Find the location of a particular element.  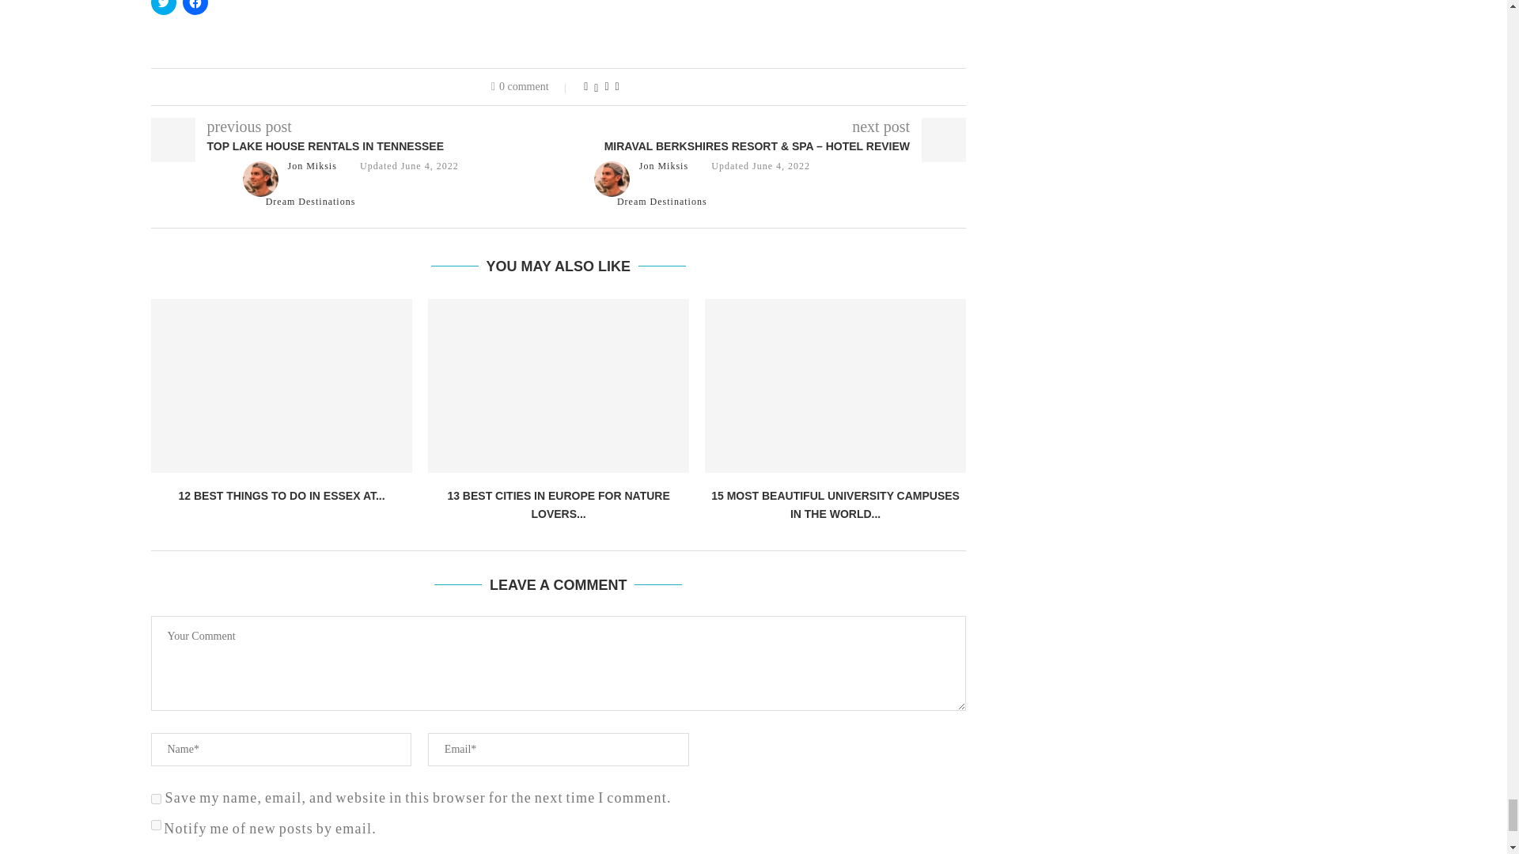

yes is located at coordinates (155, 799).